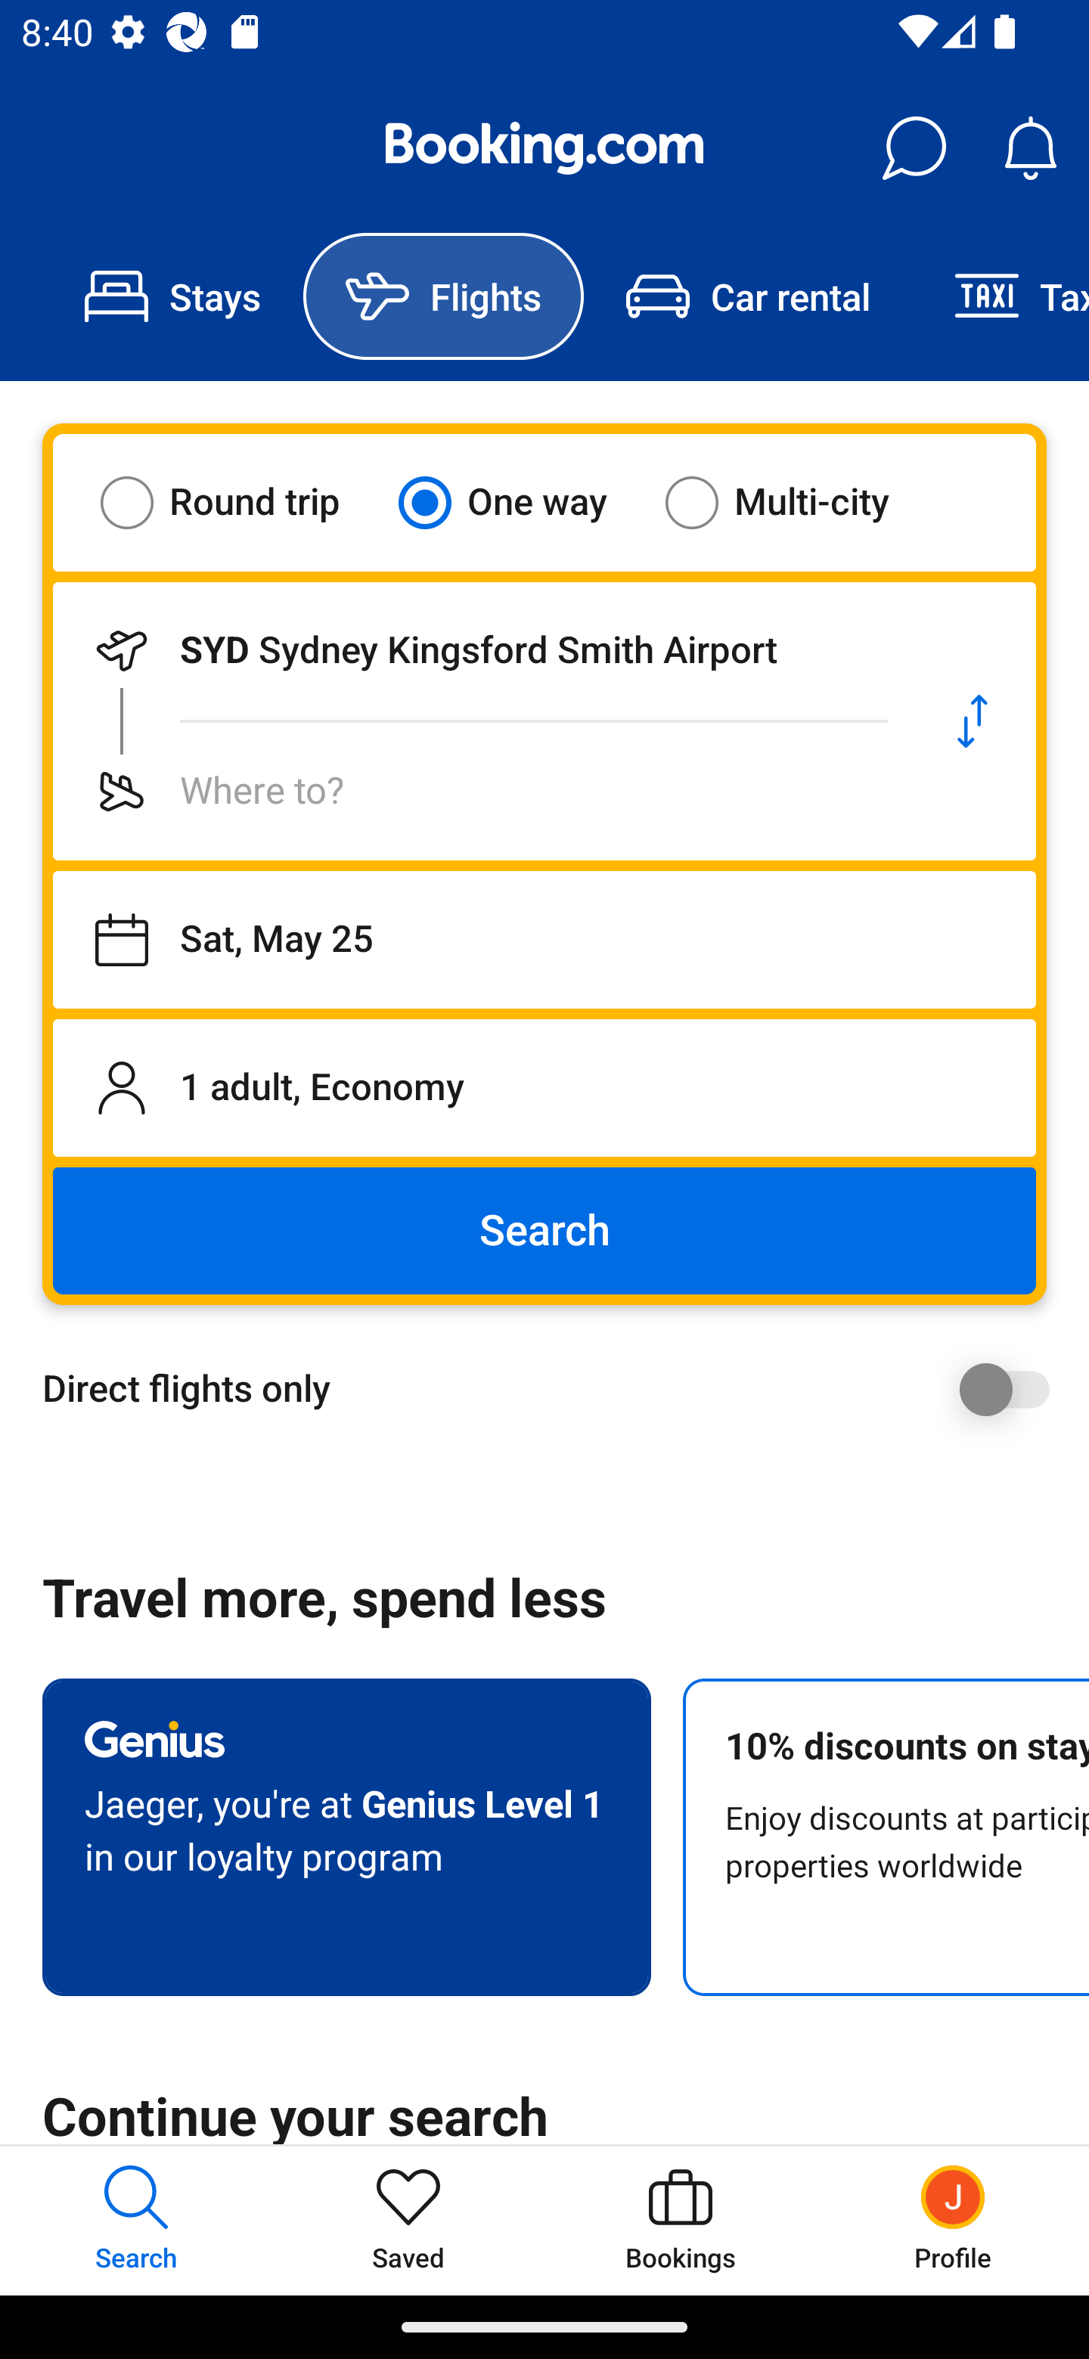  I want to click on Saved, so click(408, 2220).